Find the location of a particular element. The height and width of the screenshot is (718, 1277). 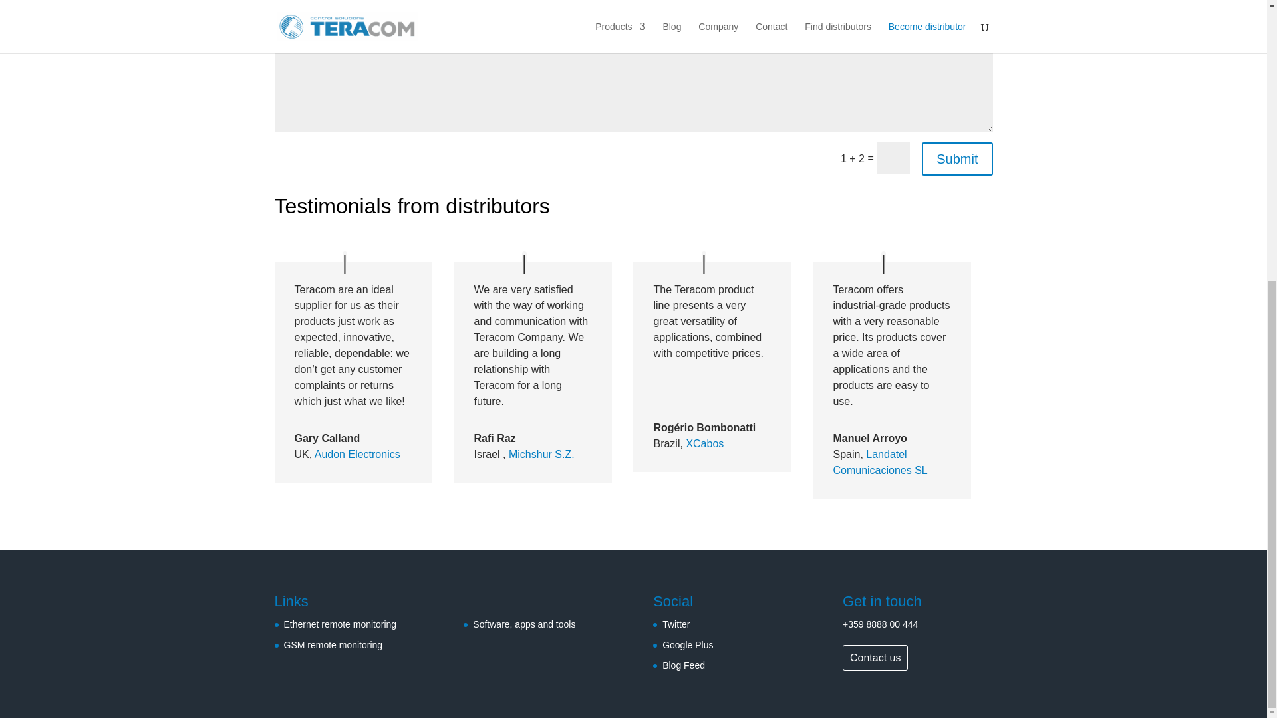

Landatel Comunicaciones SL is located at coordinates (879, 463).